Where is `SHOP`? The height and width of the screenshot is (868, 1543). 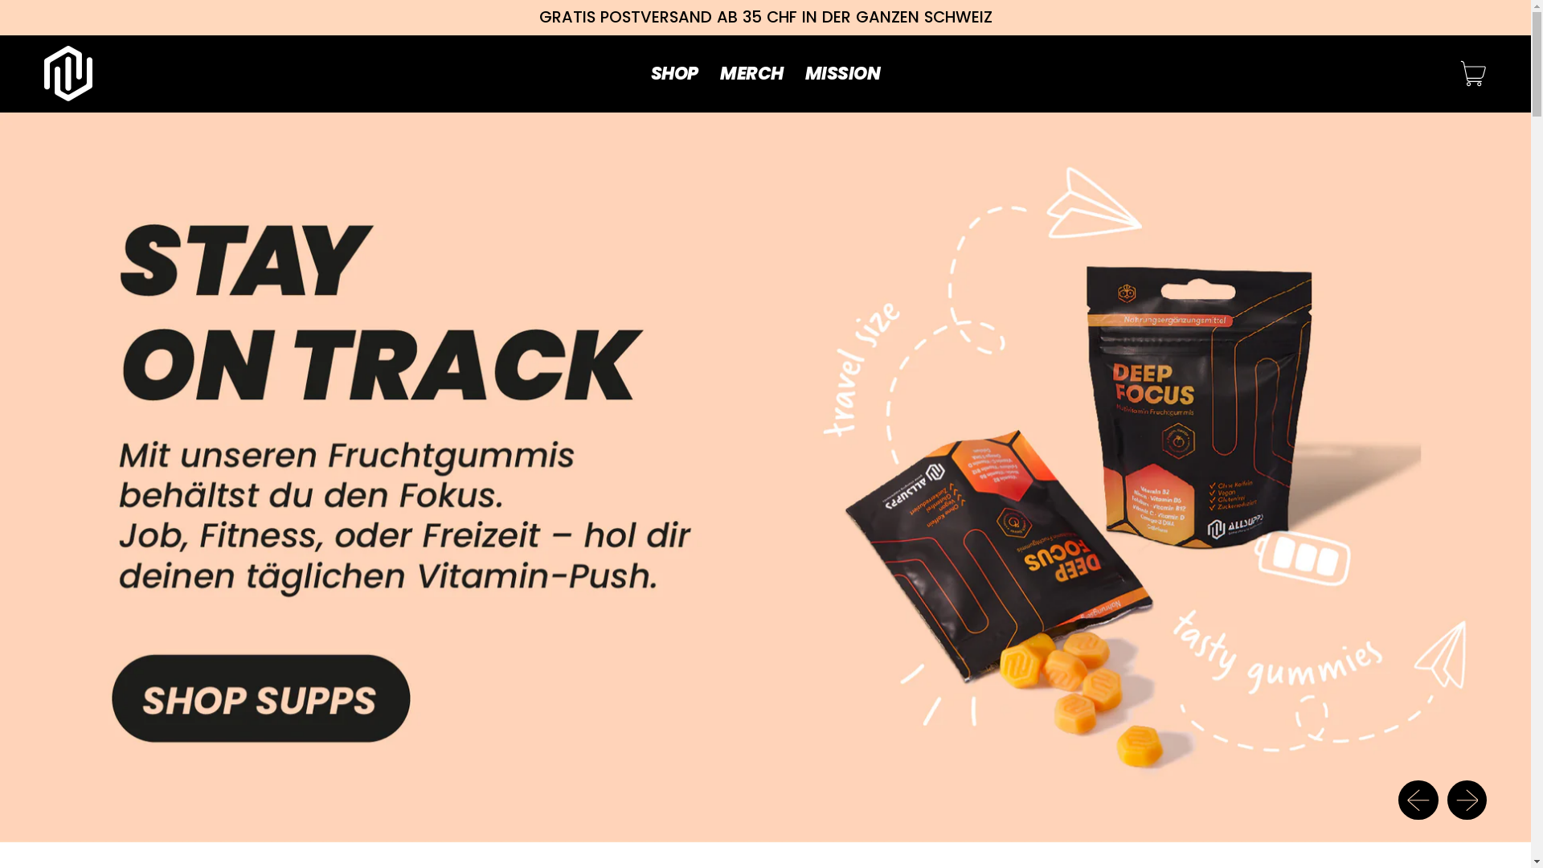
SHOP is located at coordinates (674, 74).